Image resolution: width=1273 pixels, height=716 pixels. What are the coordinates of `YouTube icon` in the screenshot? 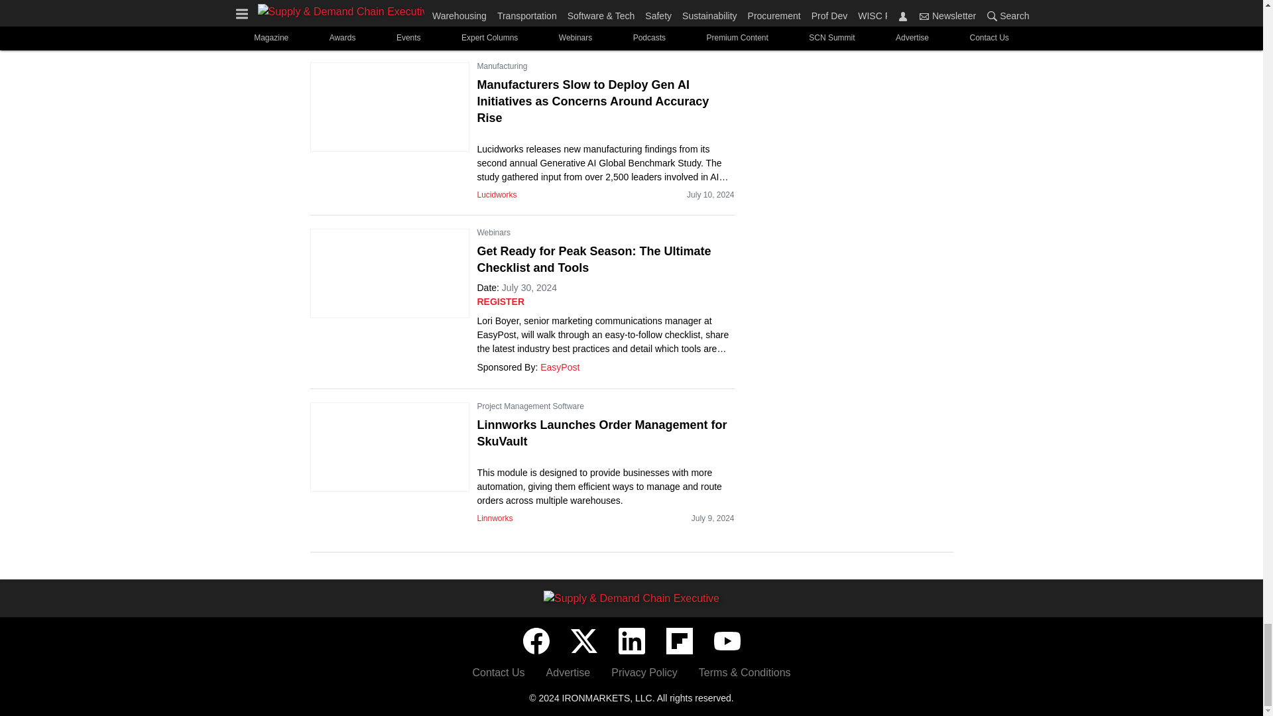 It's located at (726, 641).